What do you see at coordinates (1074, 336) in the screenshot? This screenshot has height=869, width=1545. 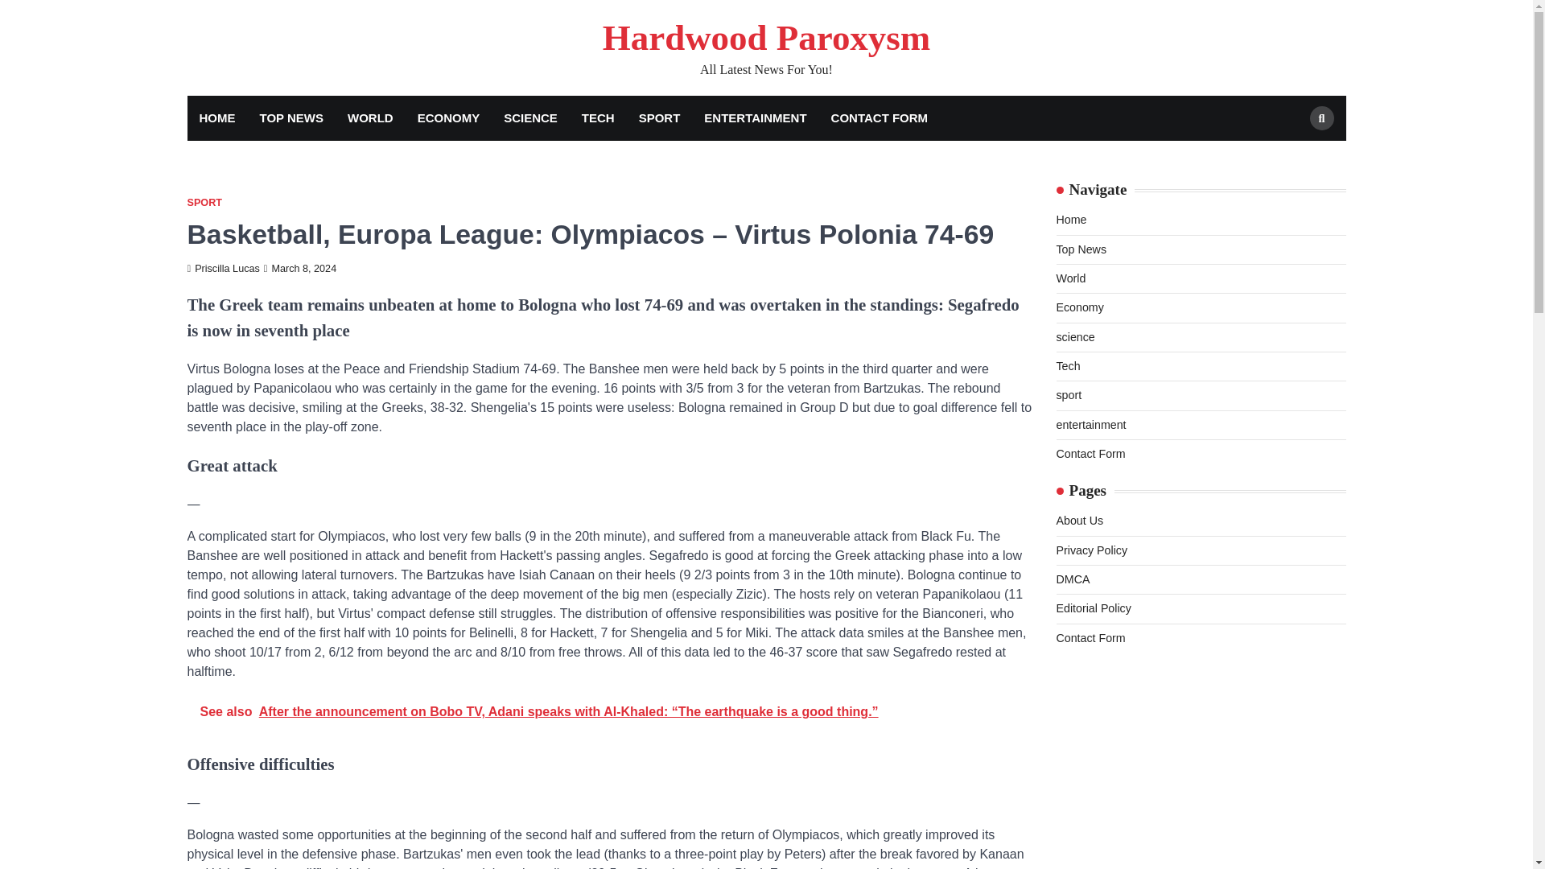 I see `science` at bounding box center [1074, 336].